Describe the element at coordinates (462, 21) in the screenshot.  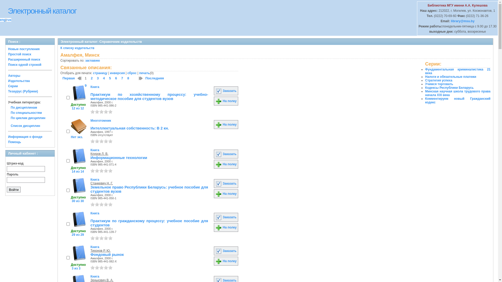
I see `library@msu.by` at that location.